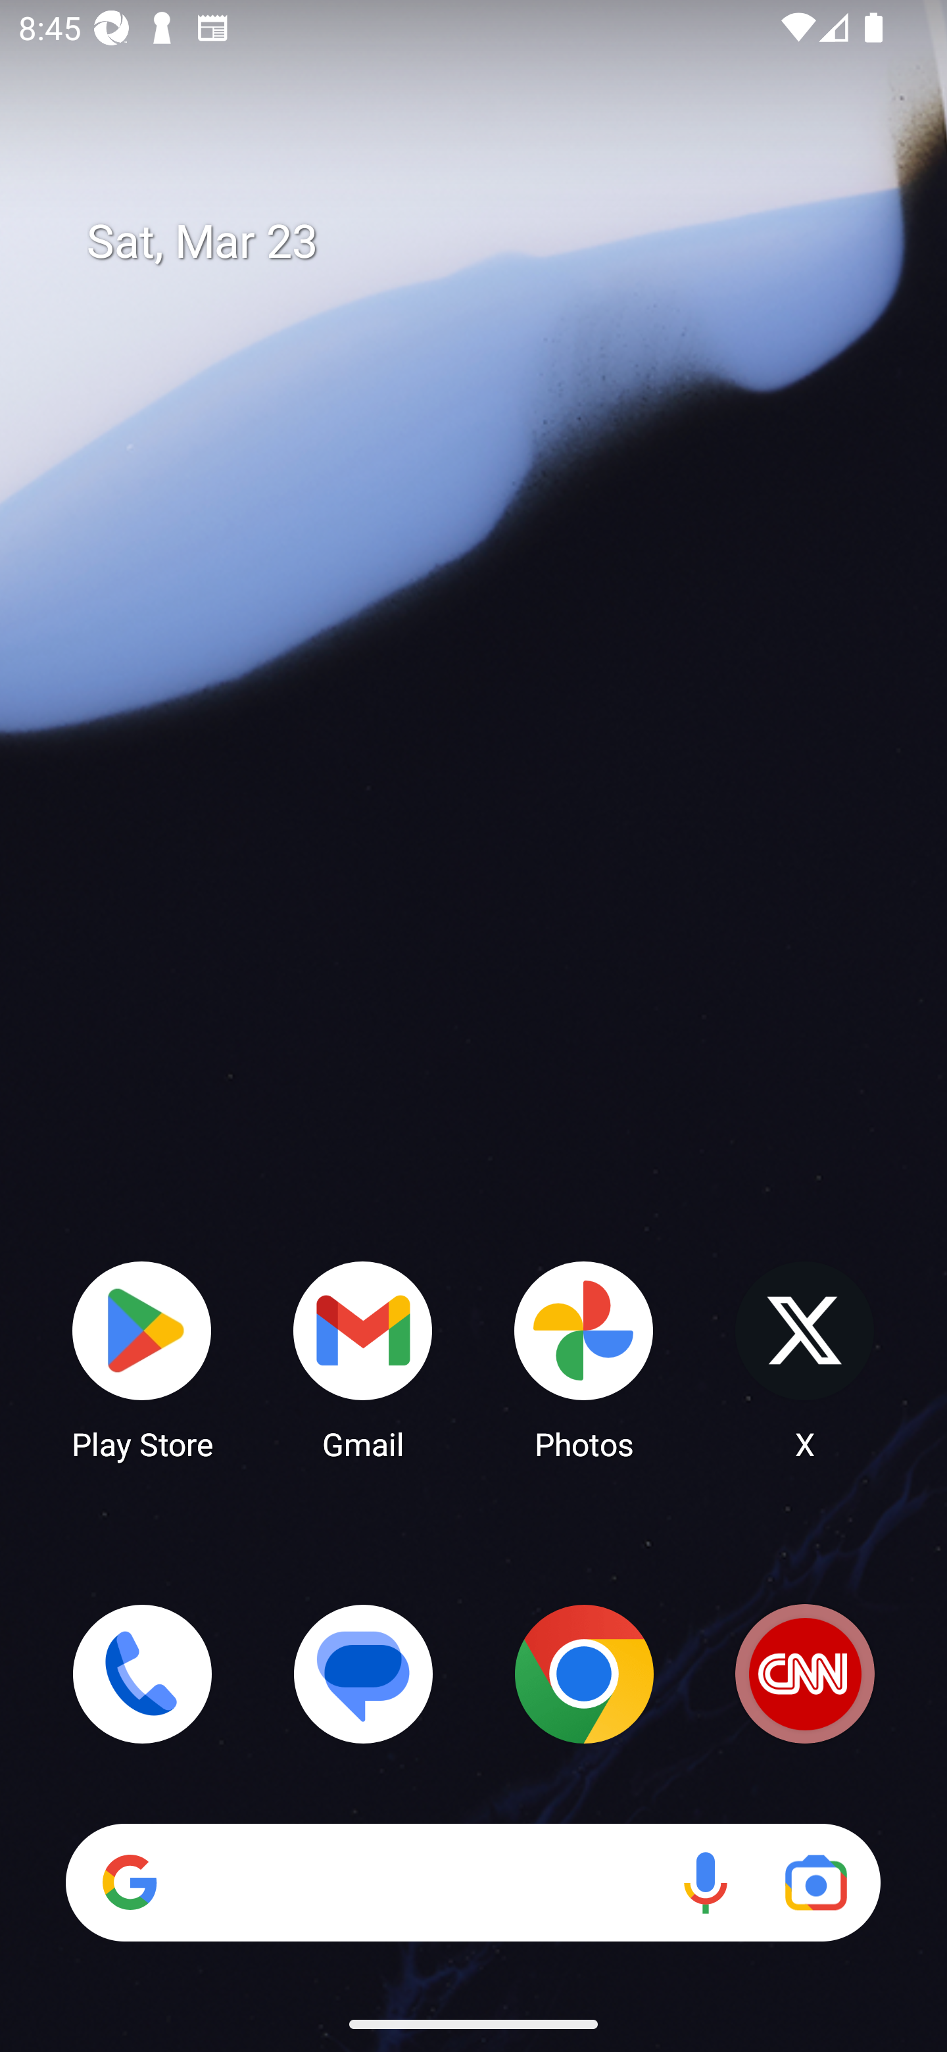 The image size is (947, 2052). Describe the element at coordinates (584, 1674) in the screenshot. I see `Chrome` at that location.